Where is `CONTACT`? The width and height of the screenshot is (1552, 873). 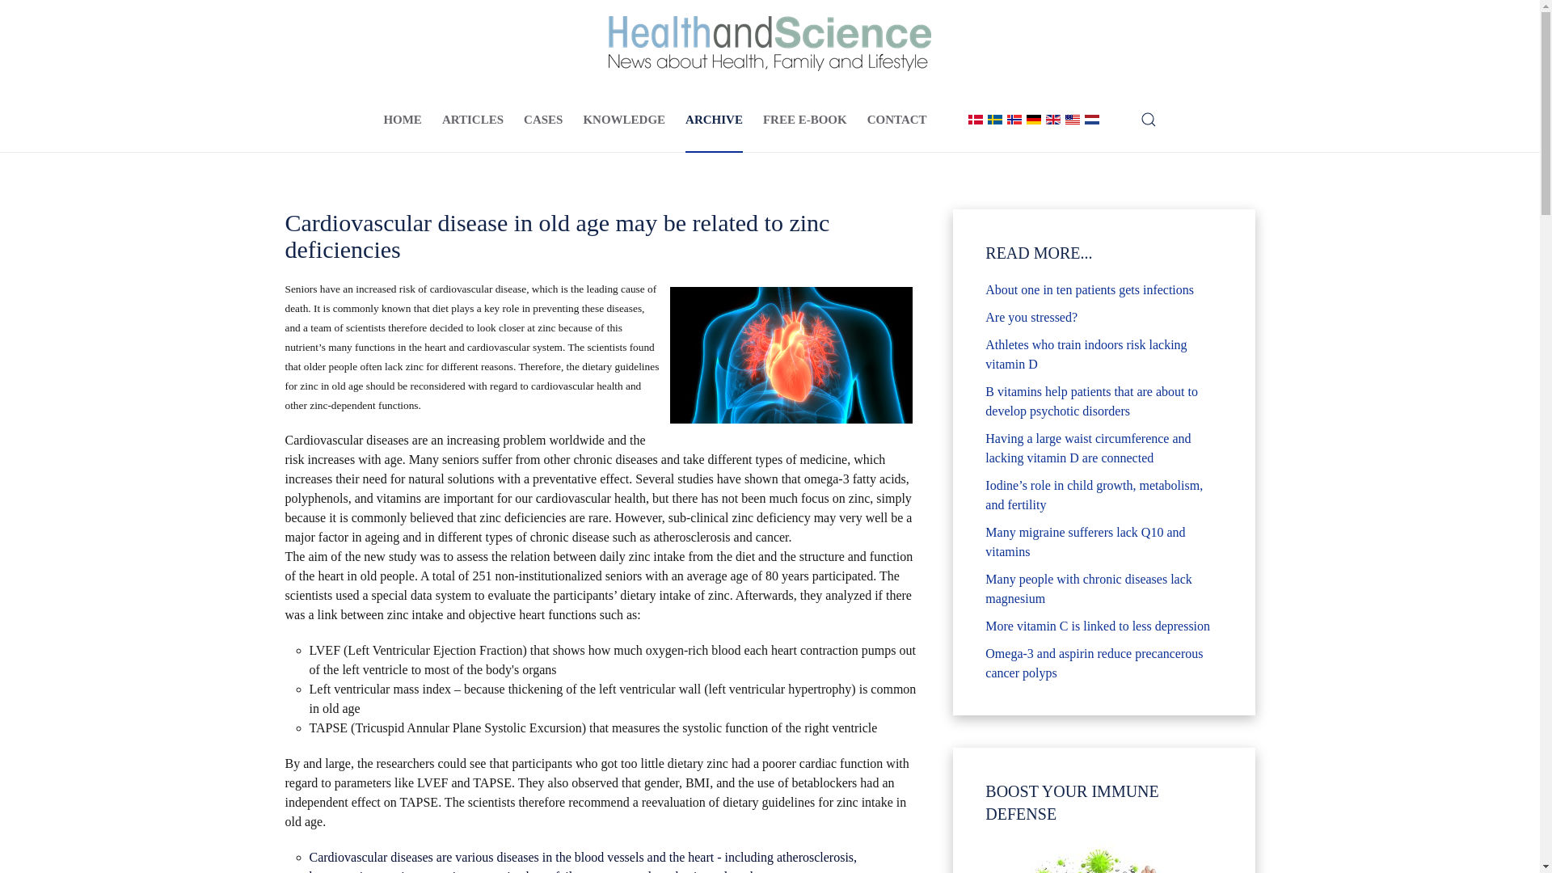 CONTACT is located at coordinates (897, 120).